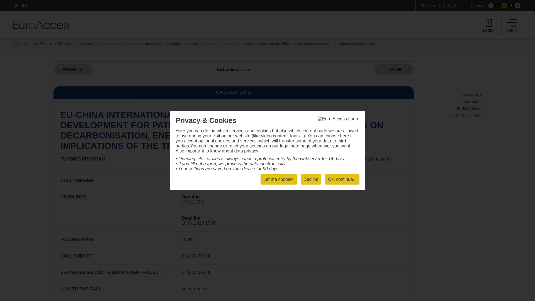  I want to click on MENU, so click(512, 25).